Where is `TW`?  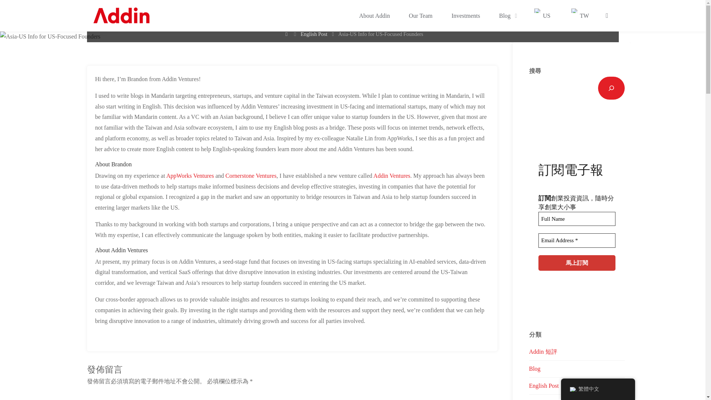
TW is located at coordinates (579, 16).